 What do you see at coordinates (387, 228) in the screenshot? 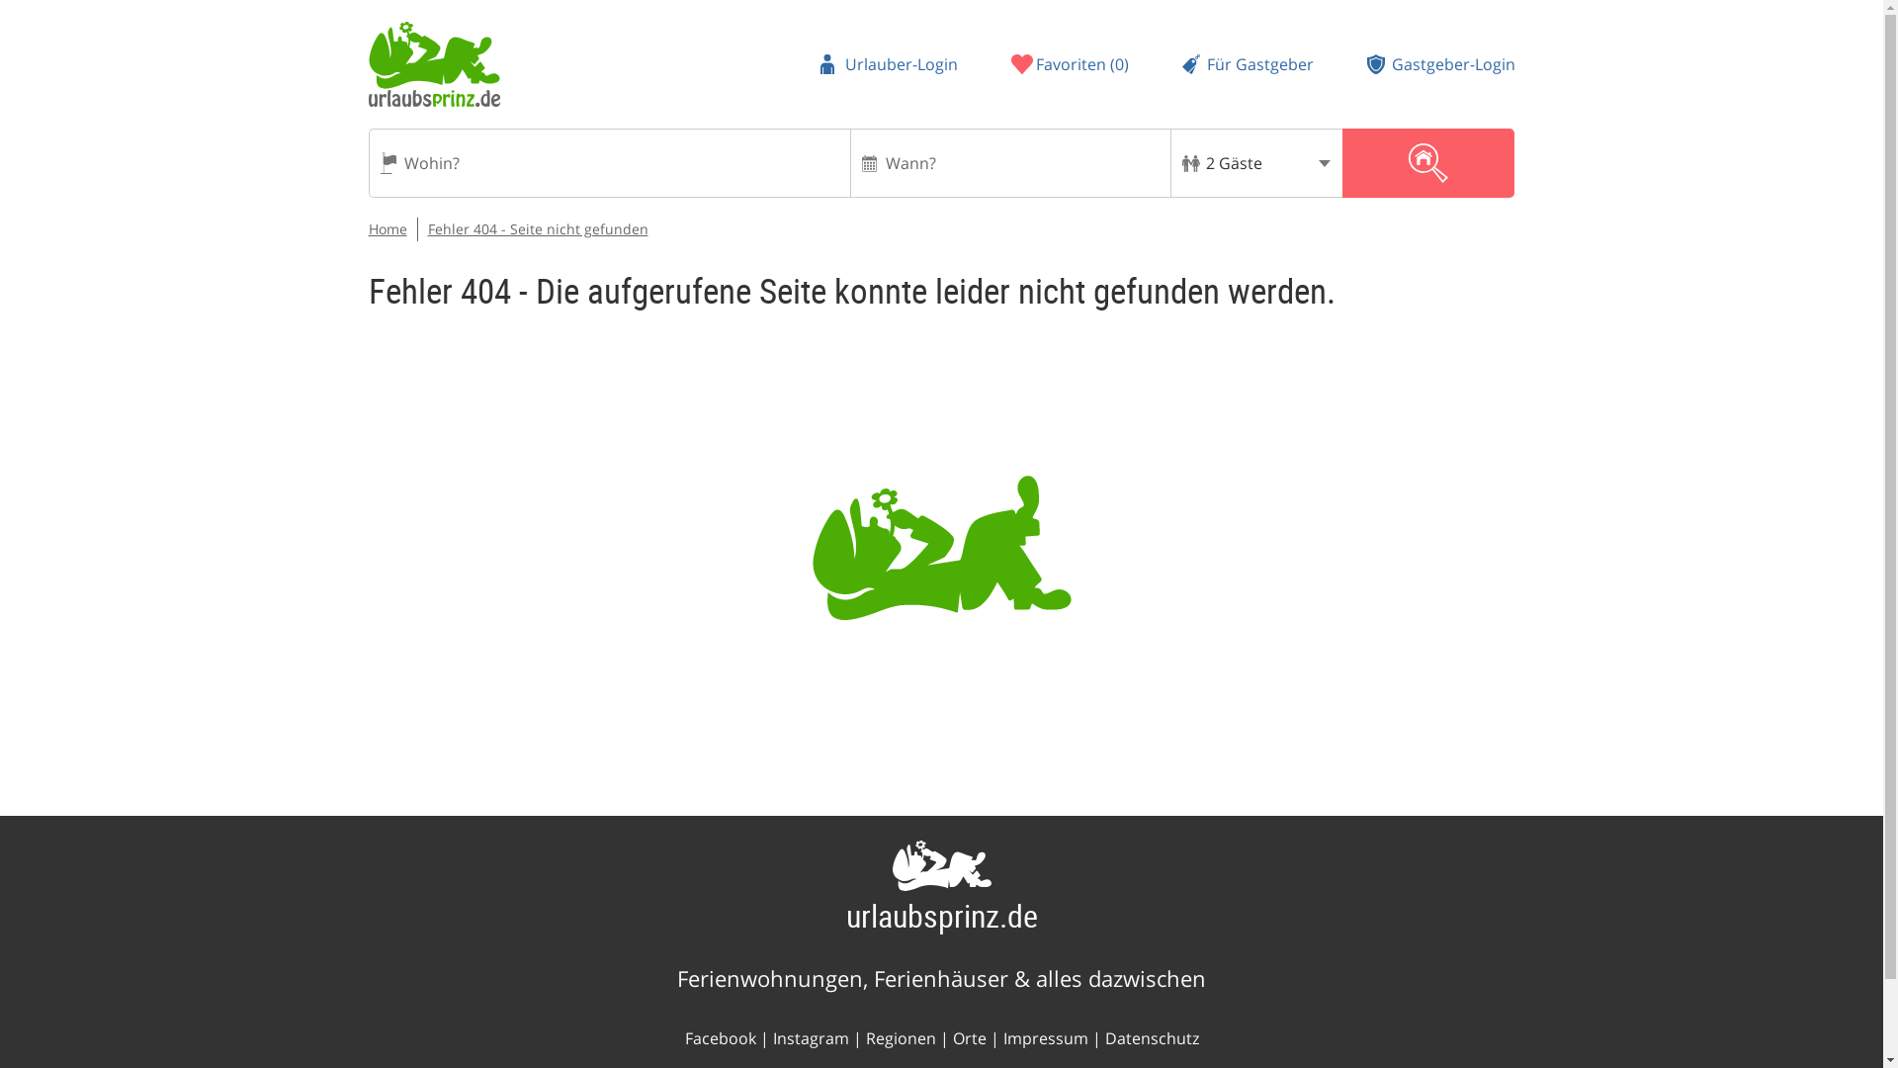
I see `Home` at bounding box center [387, 228].